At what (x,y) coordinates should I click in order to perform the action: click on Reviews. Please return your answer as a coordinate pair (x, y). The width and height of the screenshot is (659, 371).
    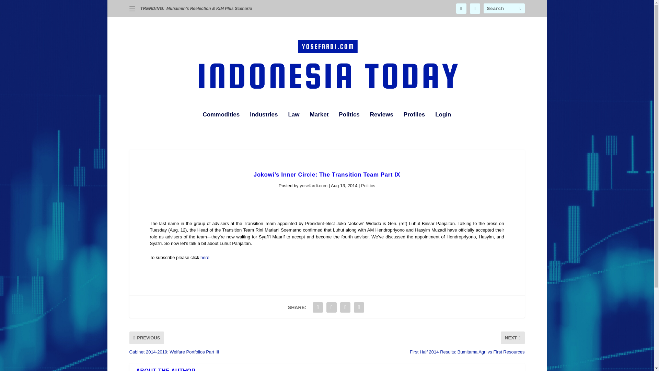
    Looking at the image, I should click on (382, 124).